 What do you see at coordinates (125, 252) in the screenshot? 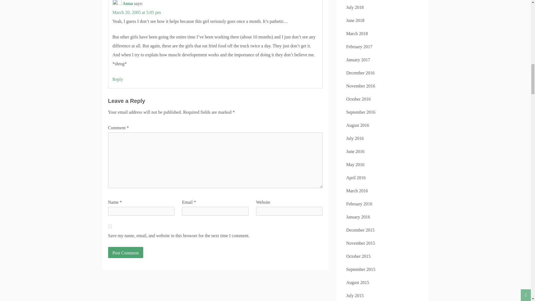
I see `Post Comment` at bounding box center [125, 252].